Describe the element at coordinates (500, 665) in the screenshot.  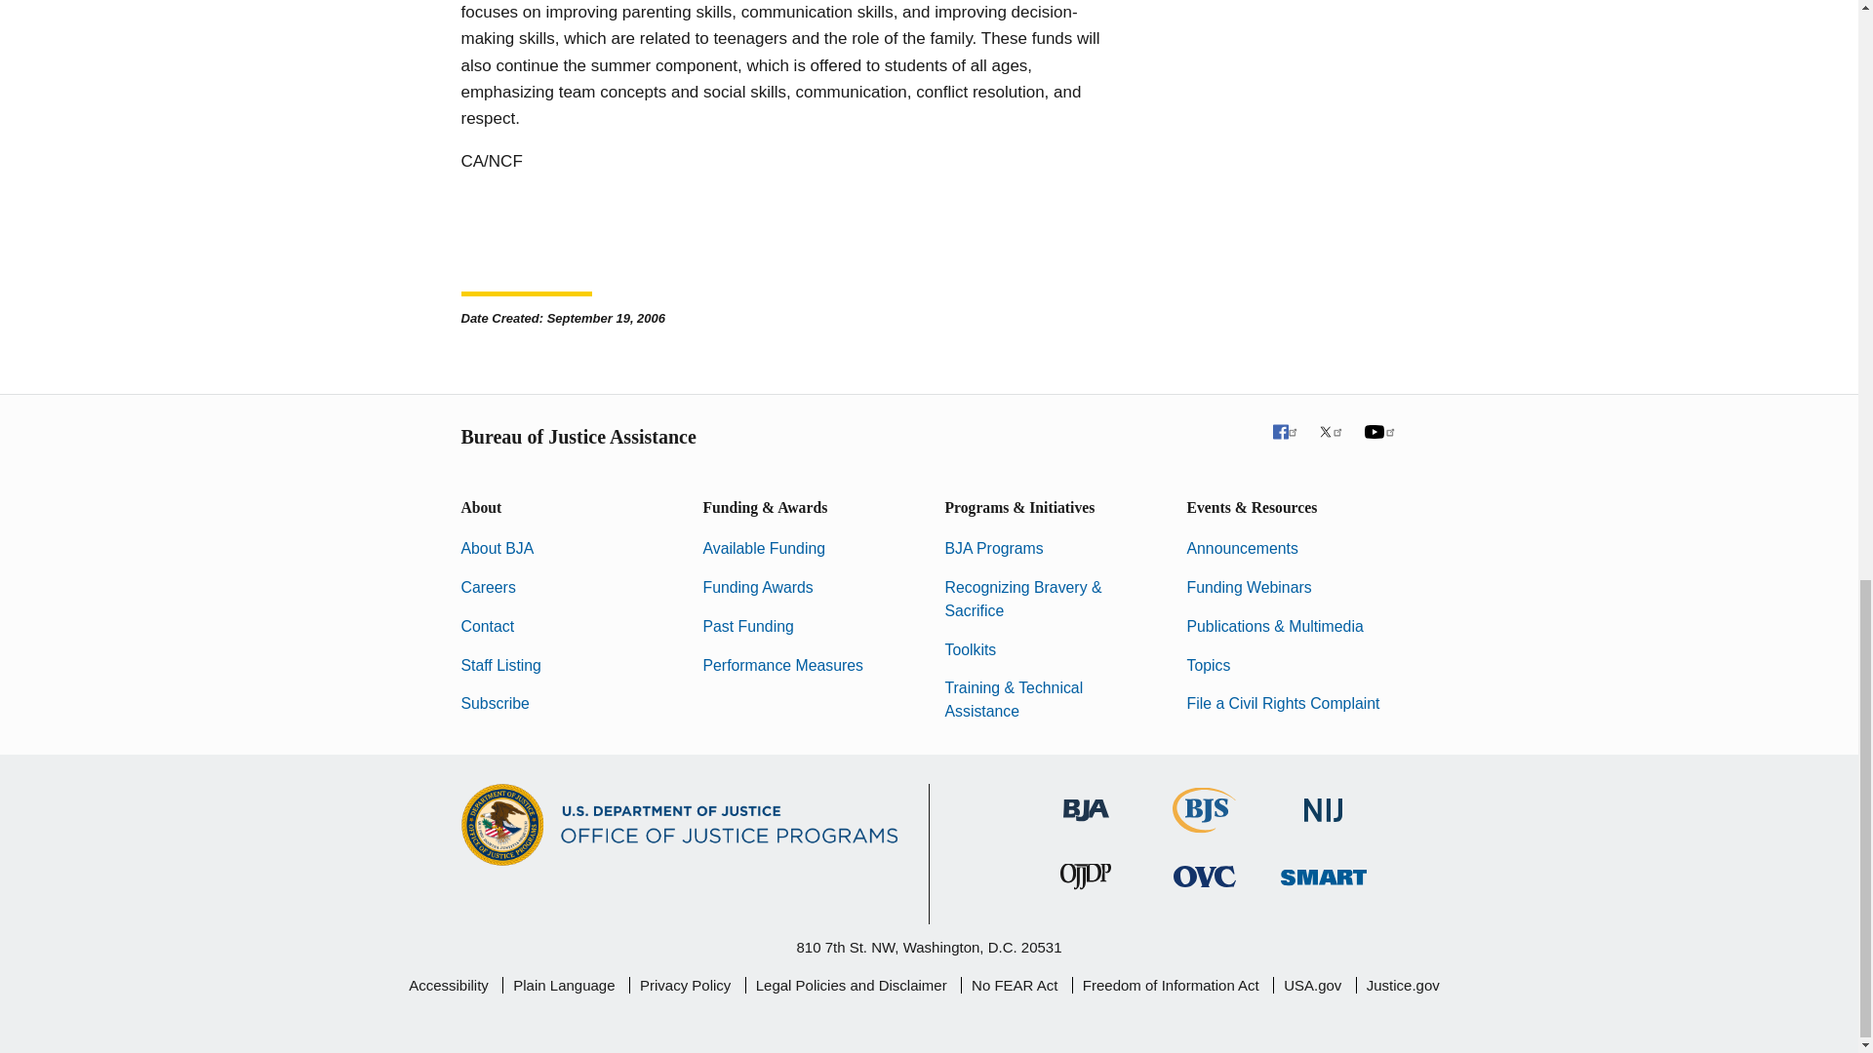
I see `Staff Listing` at that location.